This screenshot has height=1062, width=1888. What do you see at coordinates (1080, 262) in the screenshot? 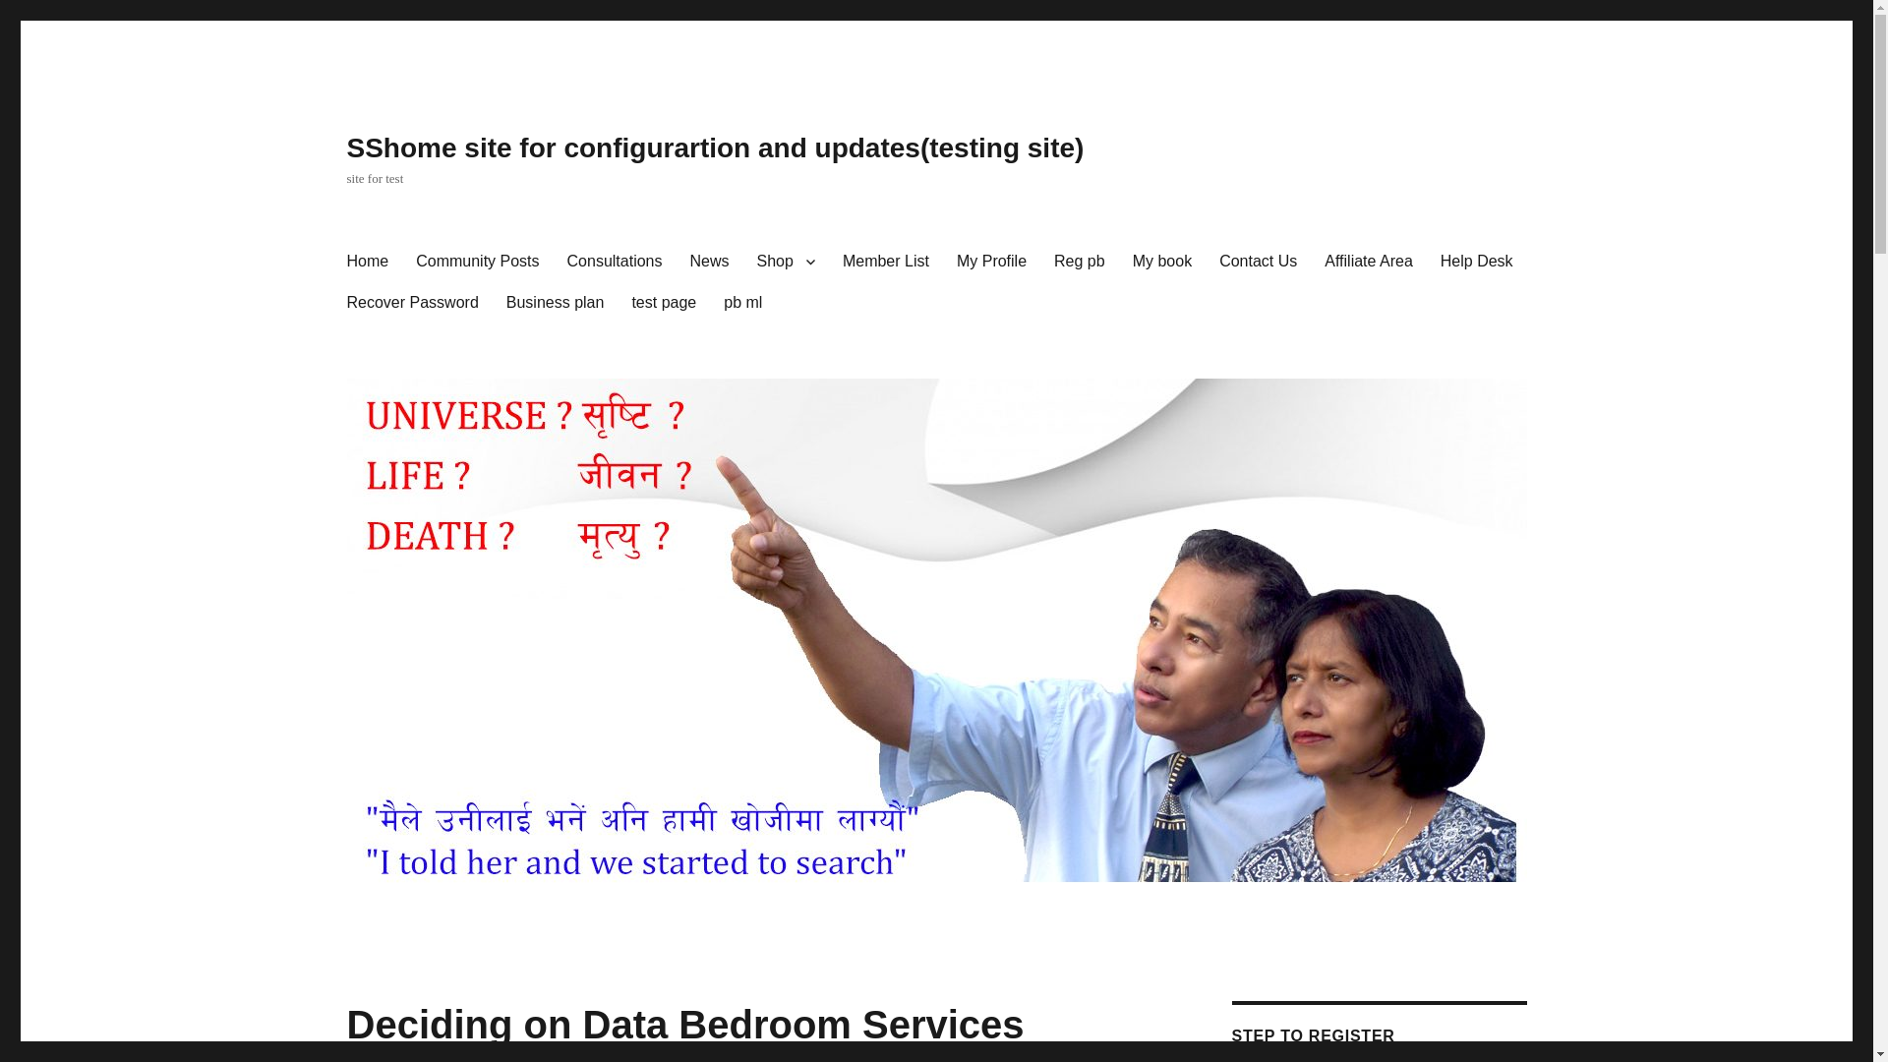
I see `Reg pb` at bounding box center [1080, 262].